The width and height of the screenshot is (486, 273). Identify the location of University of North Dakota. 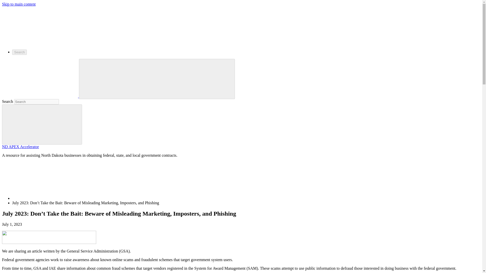
(40, 25).